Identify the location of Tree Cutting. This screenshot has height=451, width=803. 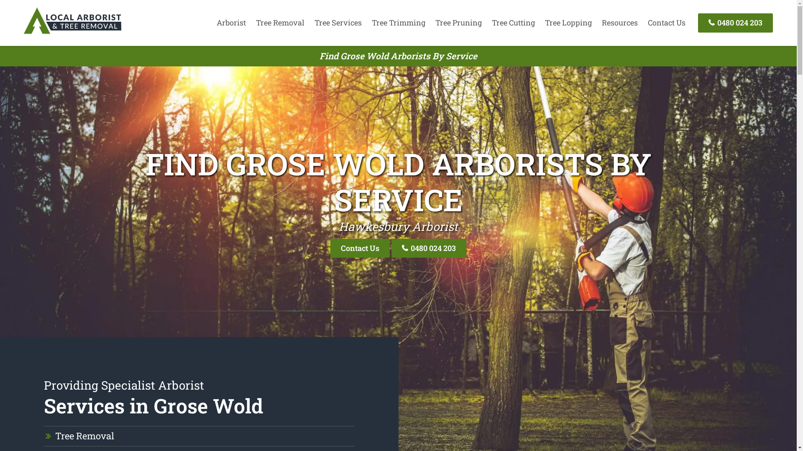
(514, 23).